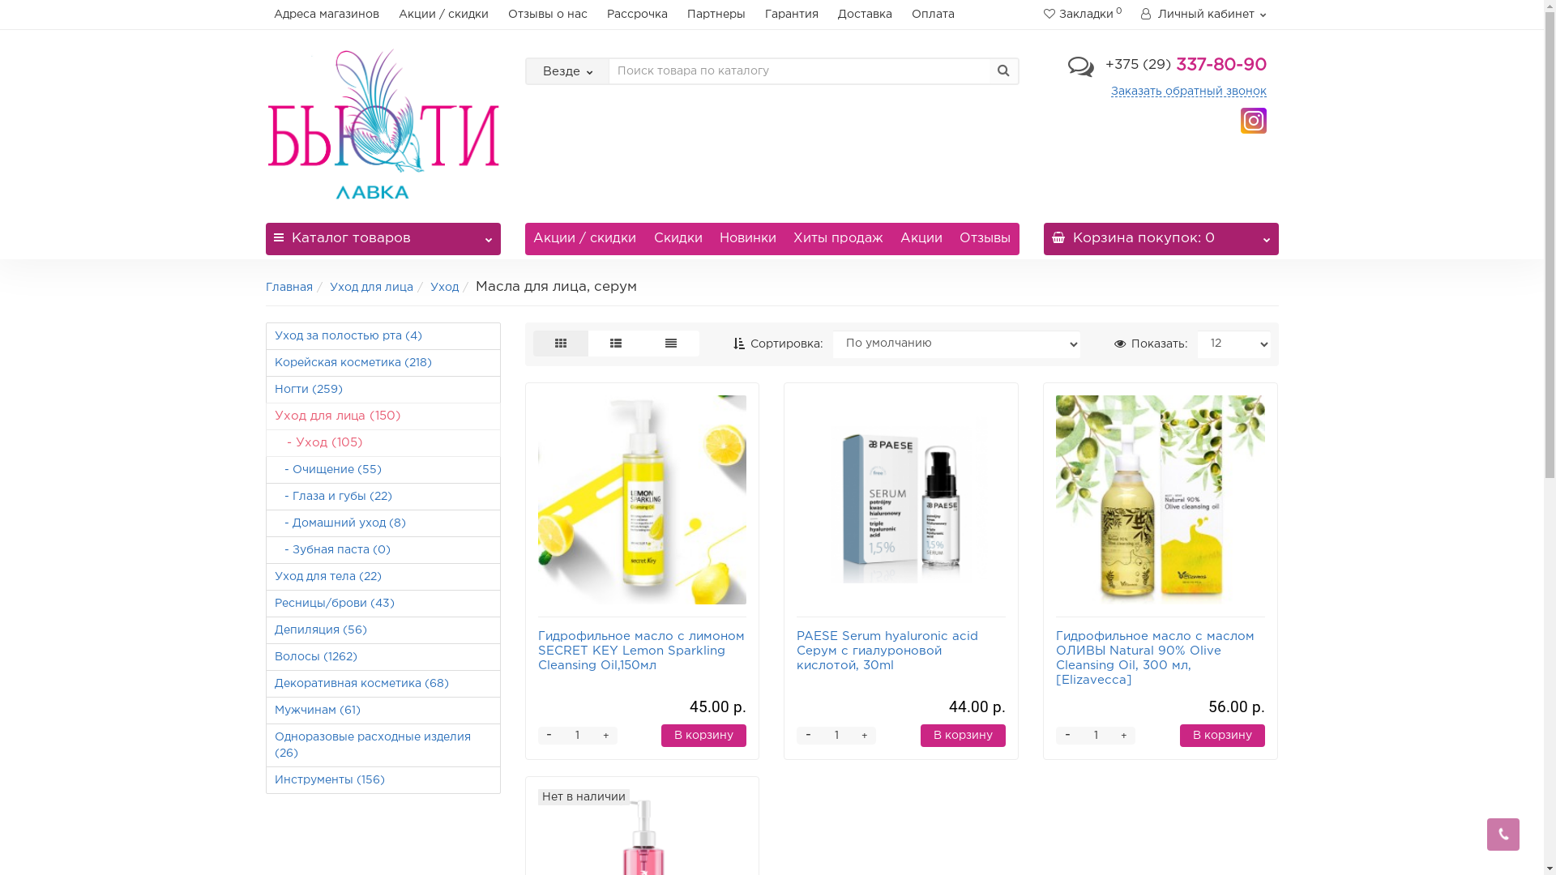 The image size is (1556, 875). What do you see at coordinates (807, 736) in the screenshot?
I see `-` at bounding box center [807, 736].